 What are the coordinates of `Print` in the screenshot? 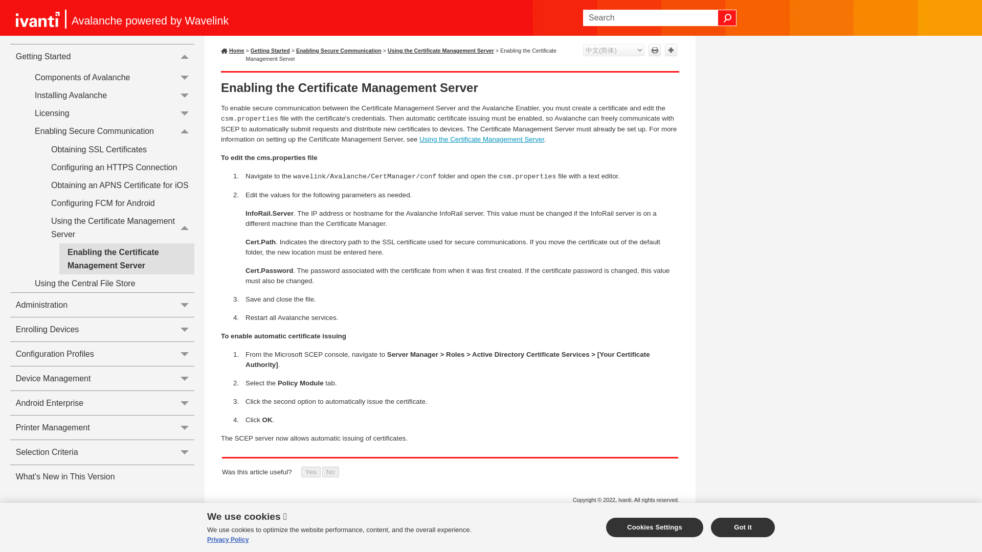 It's located at (655, 50).